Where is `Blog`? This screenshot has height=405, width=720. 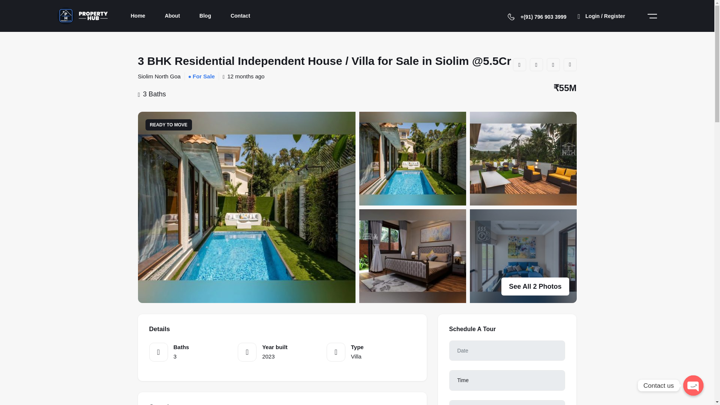 Blog is located at coordinates (205, 16).